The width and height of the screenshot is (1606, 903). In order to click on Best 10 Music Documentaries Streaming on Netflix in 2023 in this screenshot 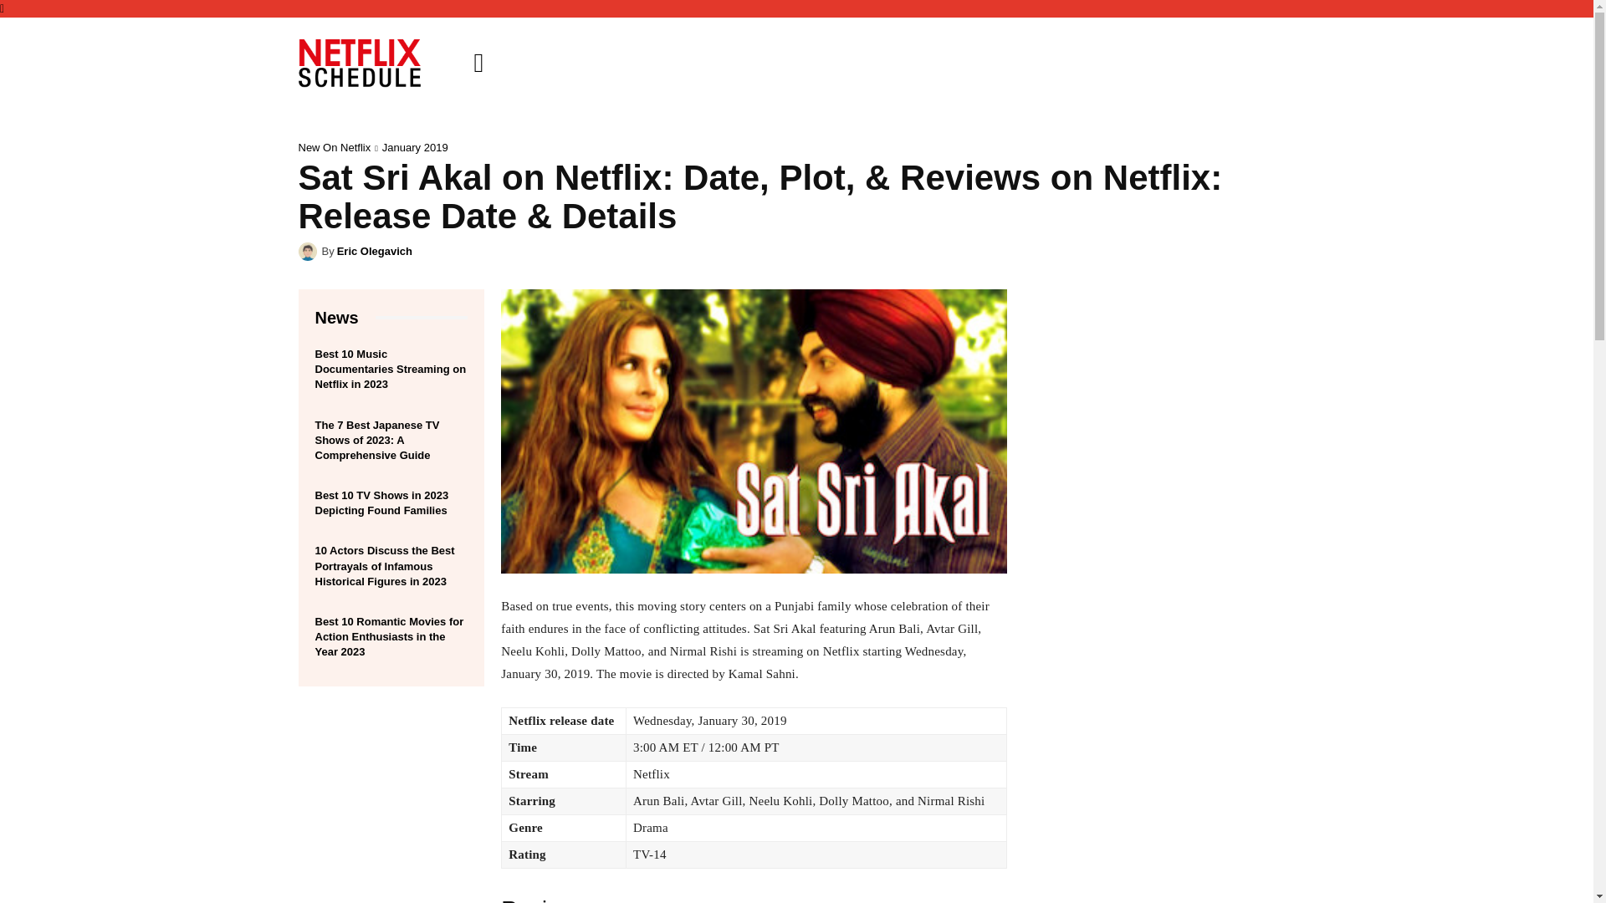, I will do `click(390, 368)`.